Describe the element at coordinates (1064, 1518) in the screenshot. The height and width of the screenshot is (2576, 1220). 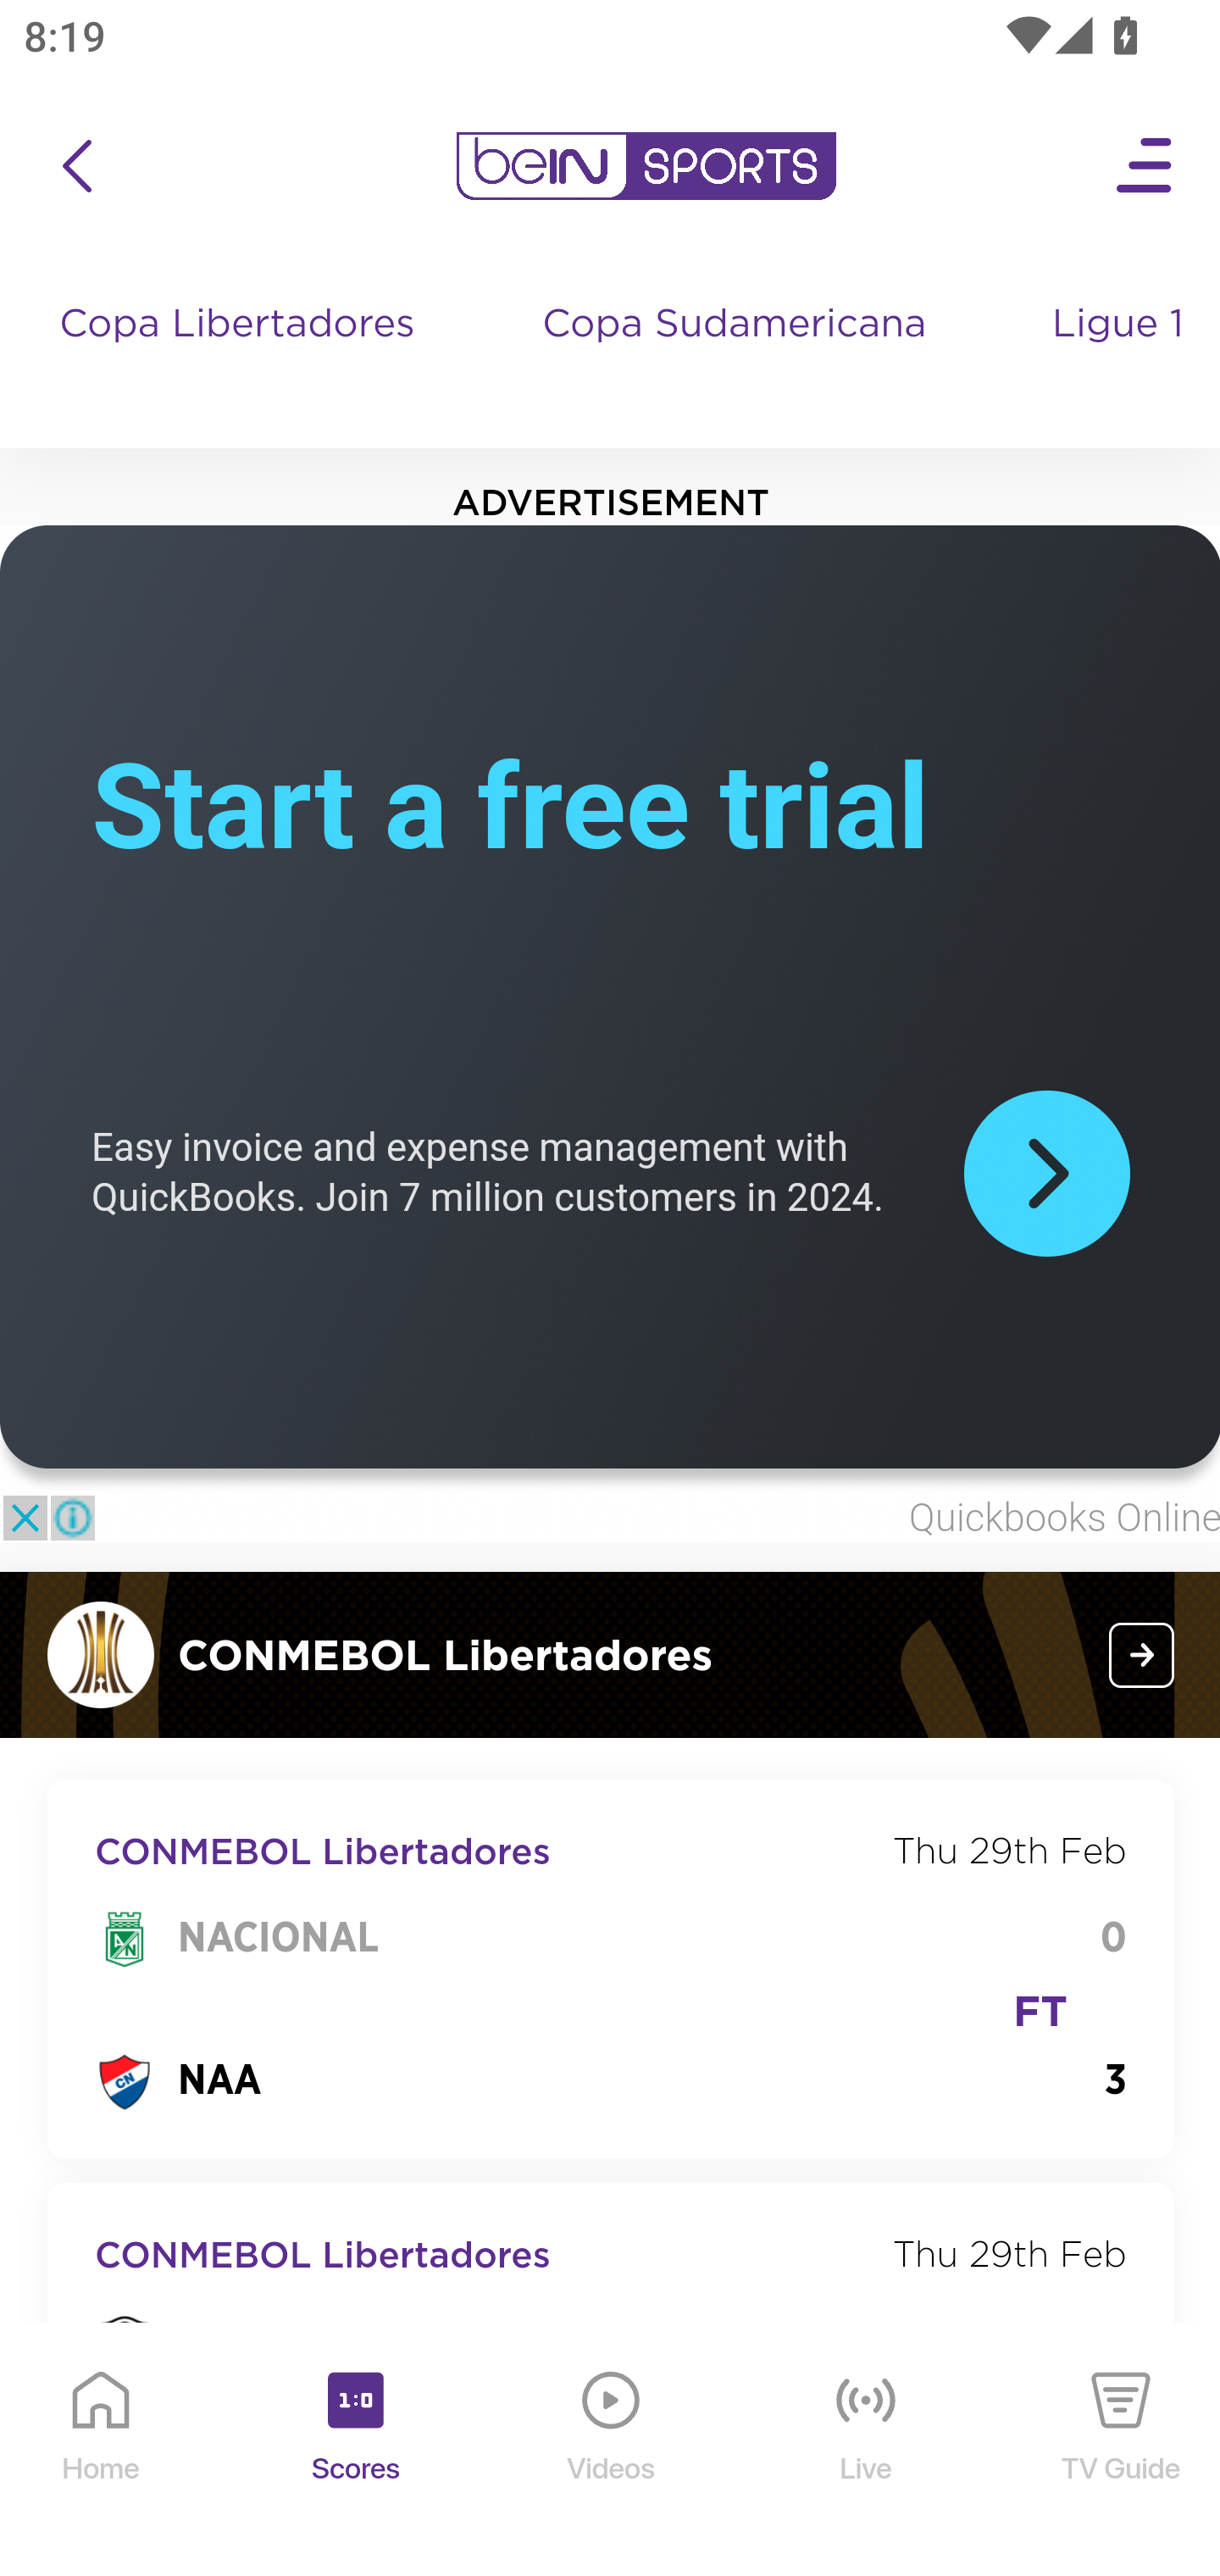
I see `Quickbooks Online` at that location.